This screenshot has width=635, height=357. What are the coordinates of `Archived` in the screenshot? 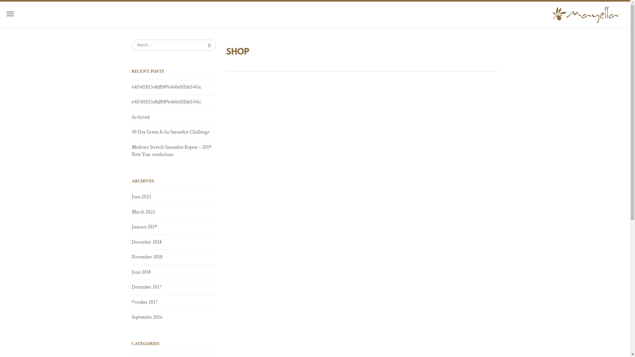 It's located at (174, 117).